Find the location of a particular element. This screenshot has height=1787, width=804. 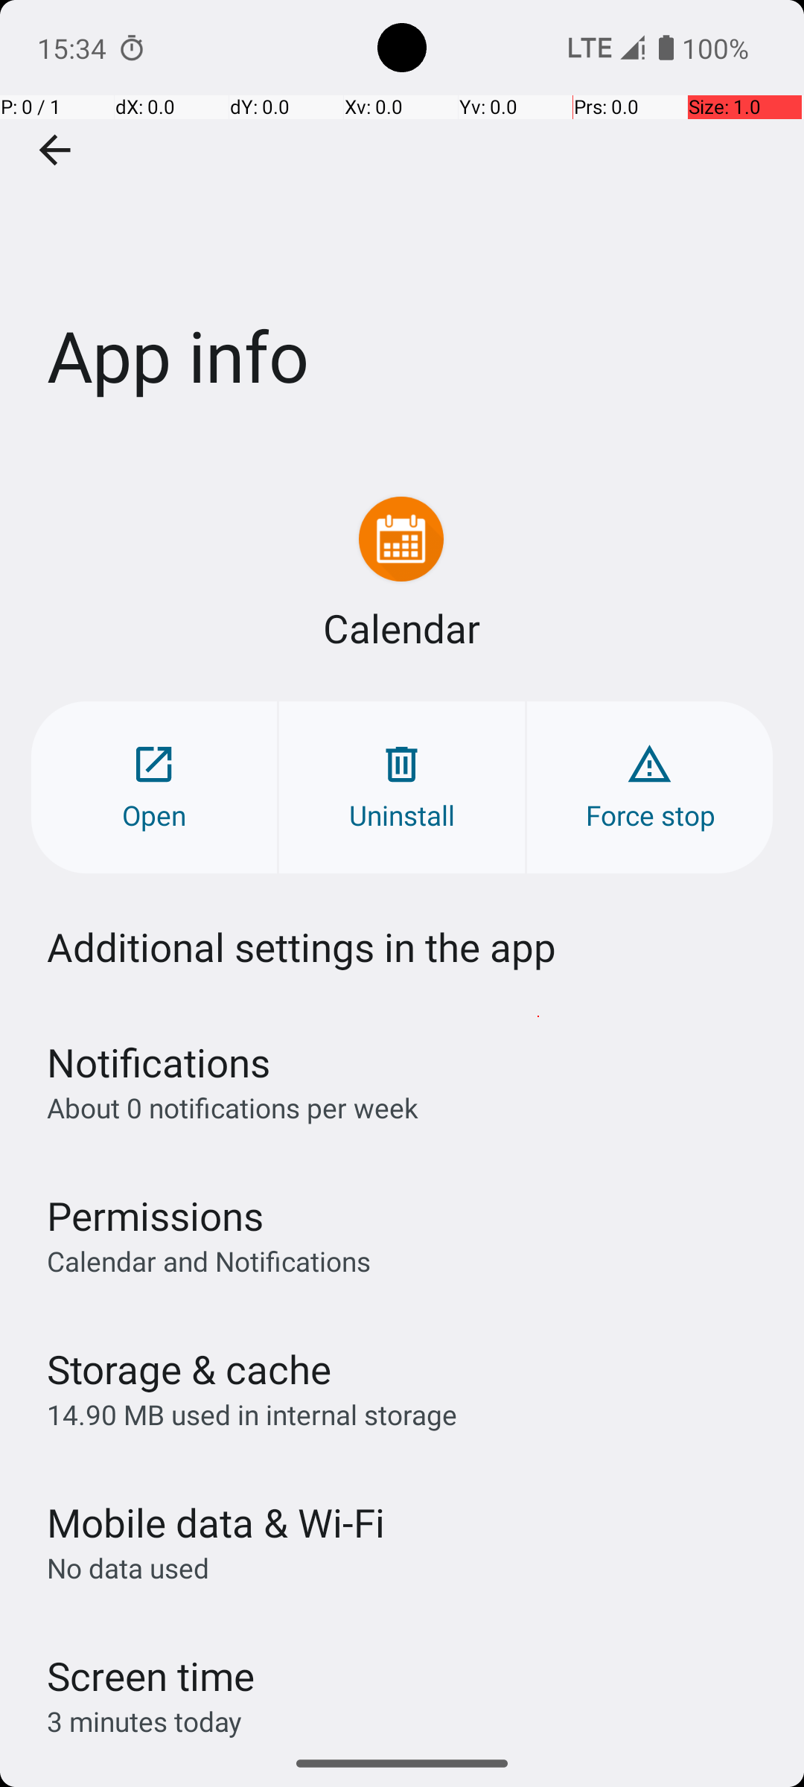

About 0 notifications per week is located at coordinates (232, 1108).